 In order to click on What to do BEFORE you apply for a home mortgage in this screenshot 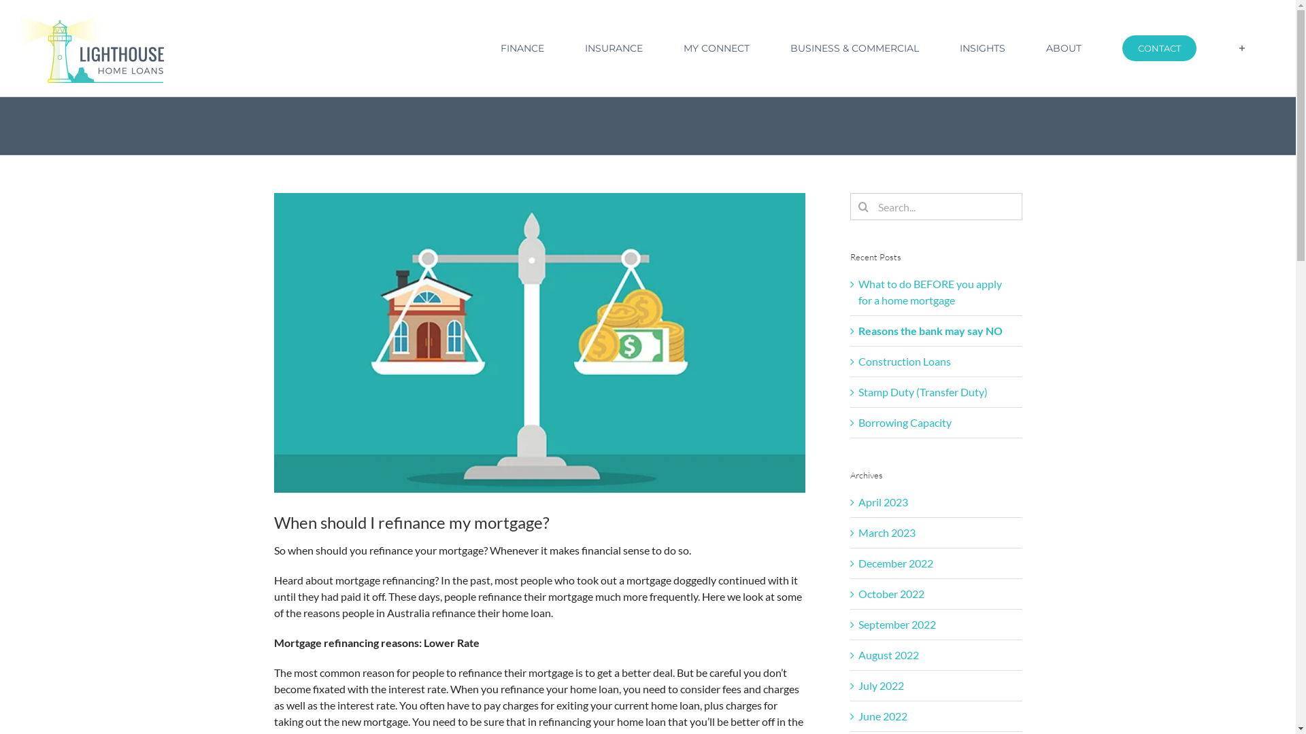, I will do `click(931, 292)`.